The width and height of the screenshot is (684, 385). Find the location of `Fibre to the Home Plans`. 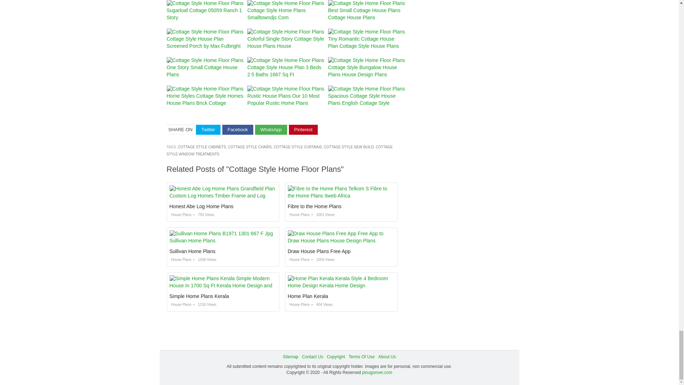

Fibre to the Home Plans is located at coordinates (315, 206).